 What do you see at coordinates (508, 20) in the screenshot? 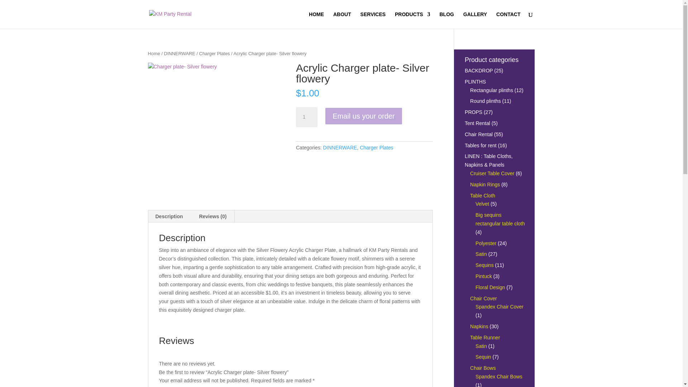
I see `CONTACT` at bounding box center [508, 20].